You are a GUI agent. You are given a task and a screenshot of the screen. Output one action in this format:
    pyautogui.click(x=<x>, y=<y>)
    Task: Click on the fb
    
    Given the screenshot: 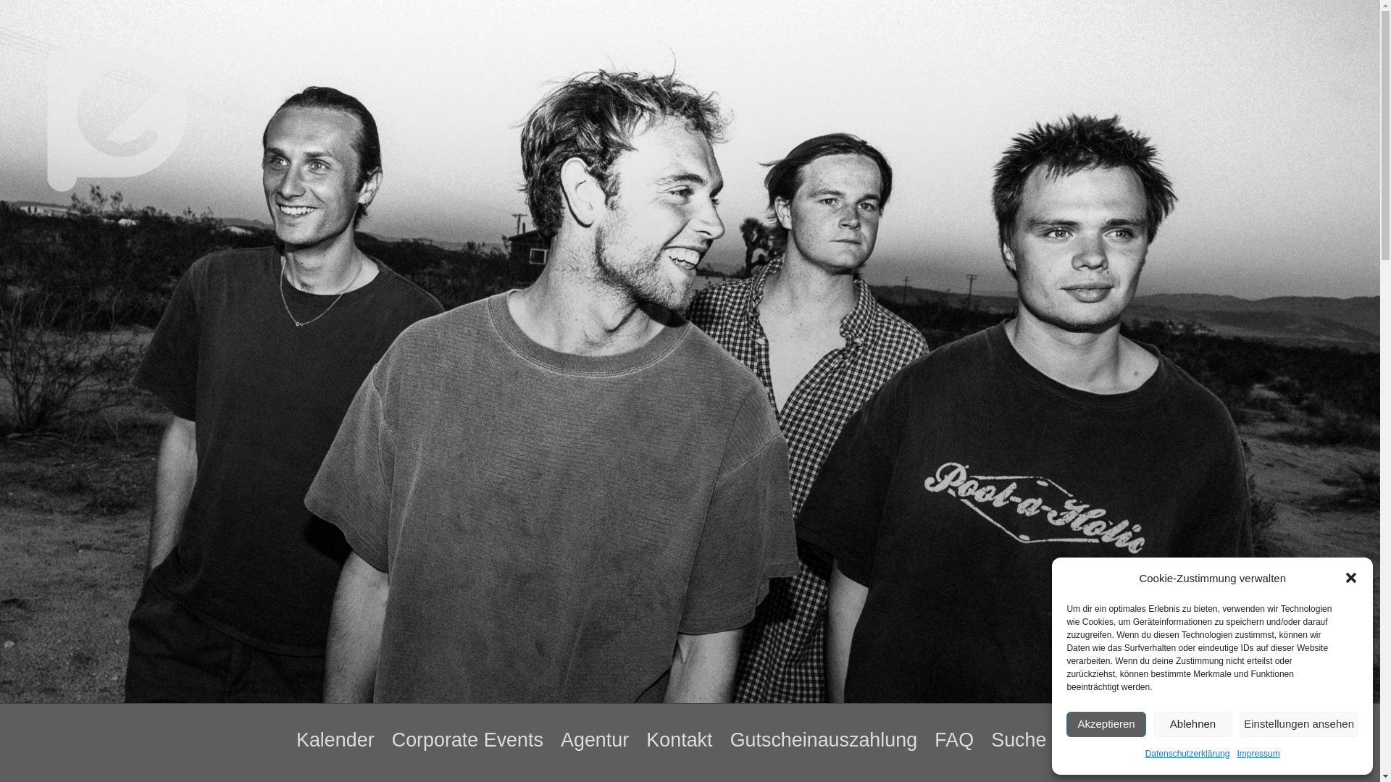 What is the action you would take?
    pyautogui.click(x=1098, y=739)
    